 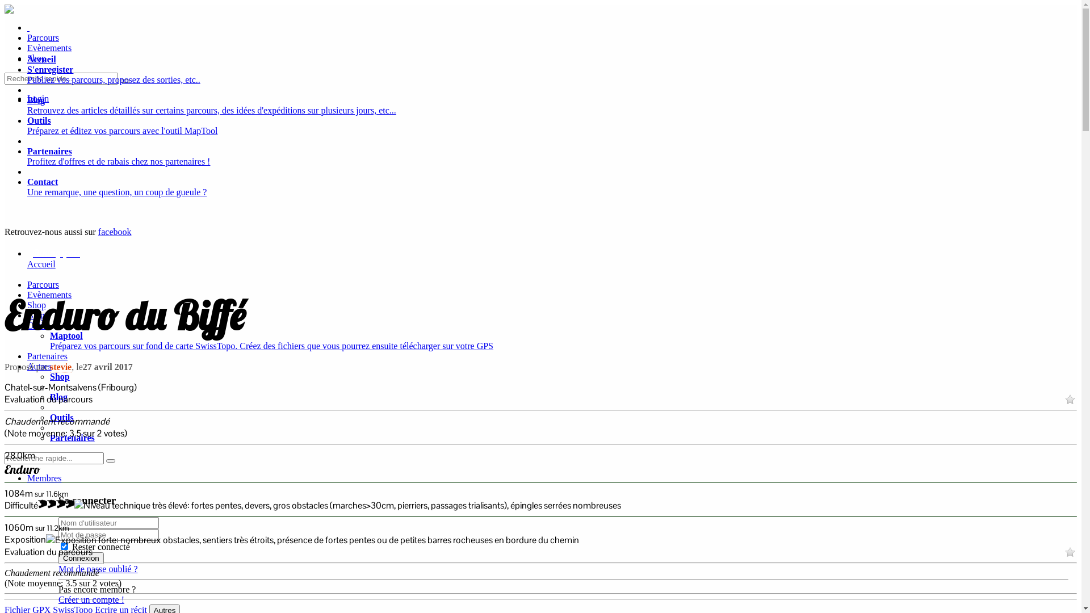 I want to click on Outils, so click(x=39, y=326).